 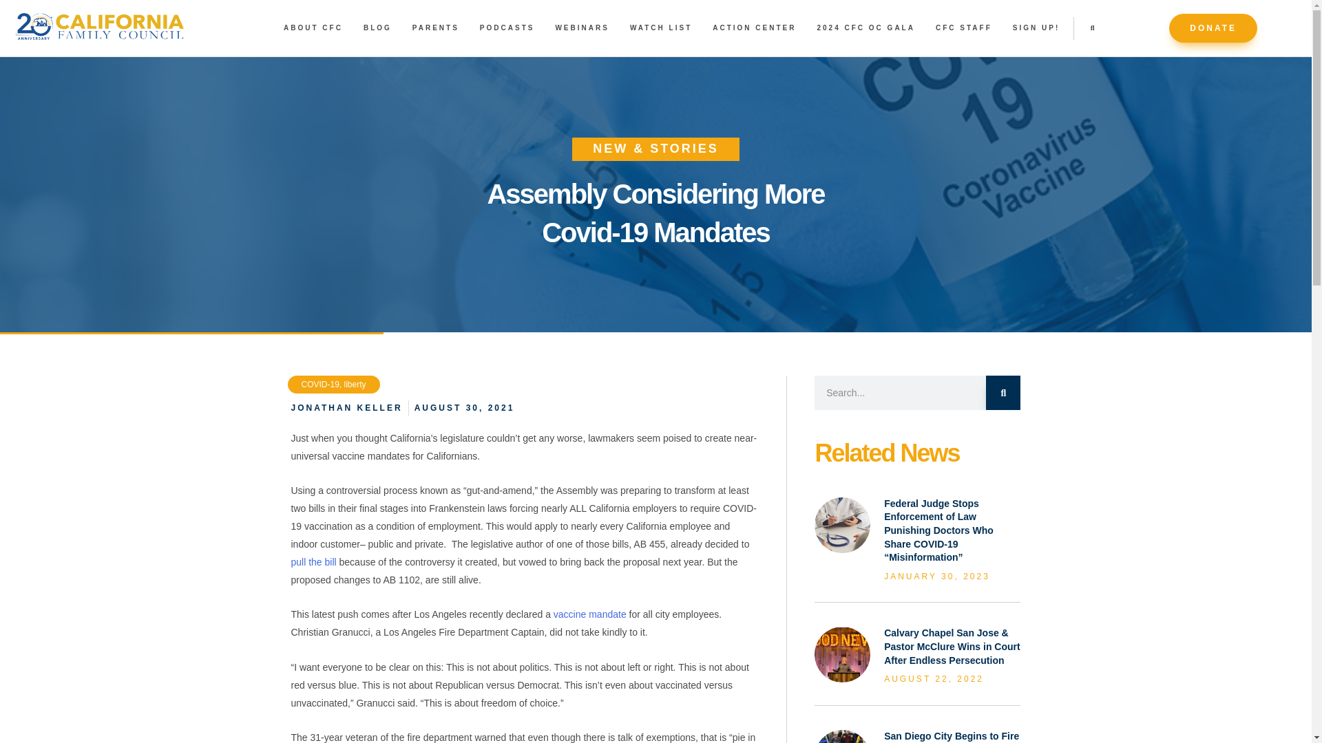 What do you see at coordinates (314, 561) in the screenshot?
I see `pull the bill` at bounding box center [314, 561].